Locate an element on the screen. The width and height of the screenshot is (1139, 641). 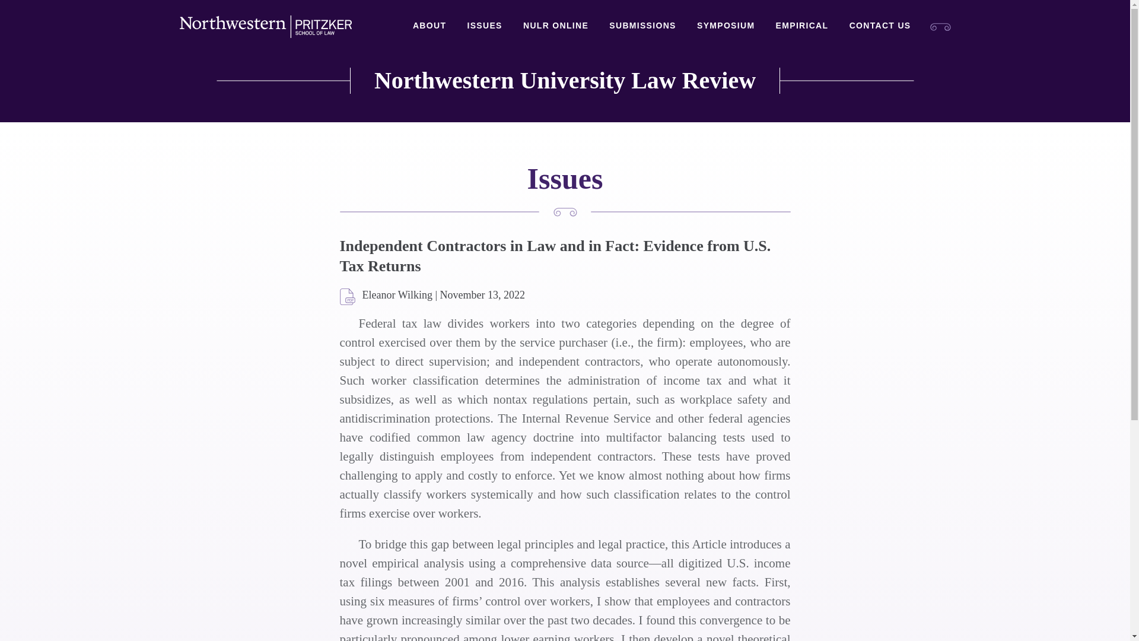
NULR ONLINE is located at coordinates (555, 26).